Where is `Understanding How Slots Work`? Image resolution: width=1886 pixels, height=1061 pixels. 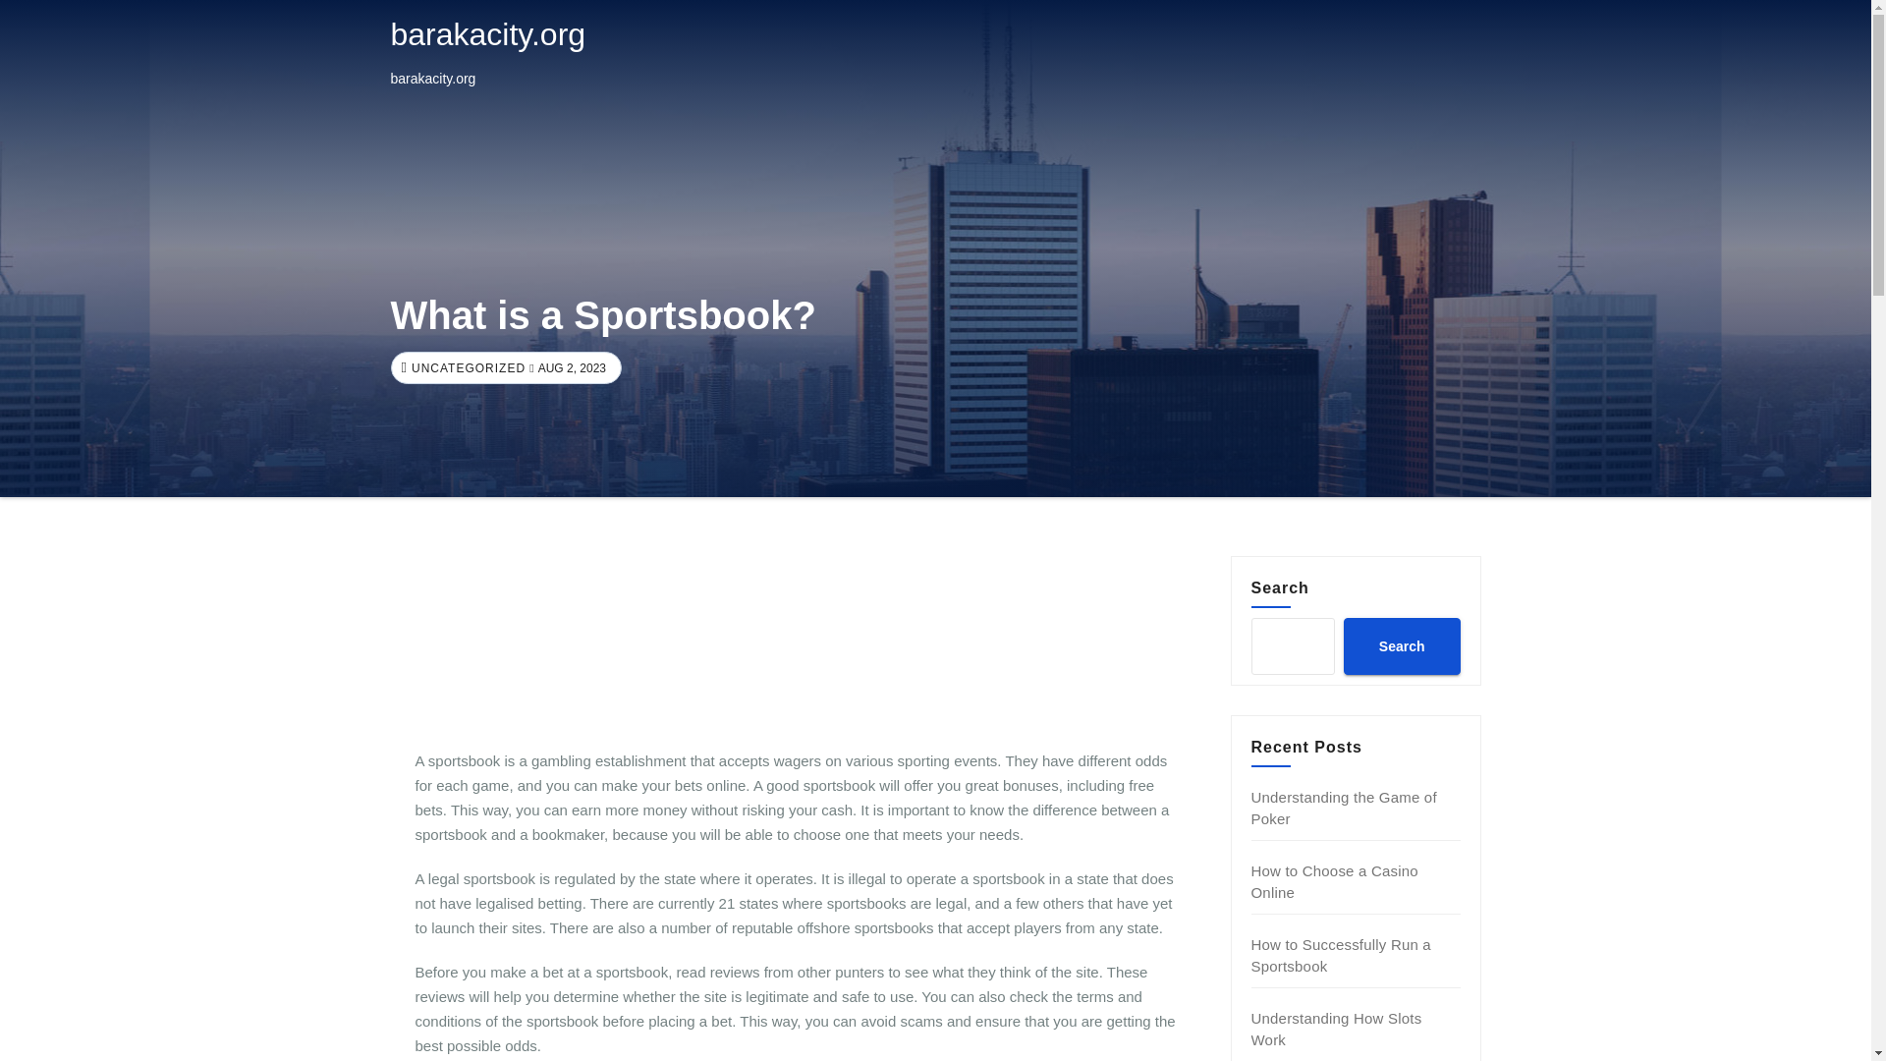
Understanding How Slots Work is located at coordinates (1336, 1030).